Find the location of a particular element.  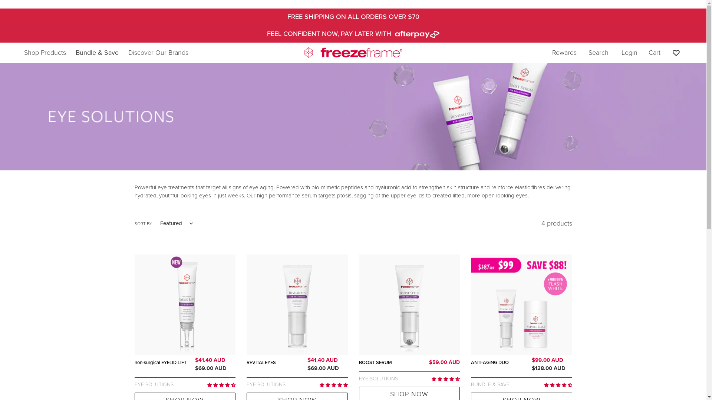

SHOP NOW is located at coordinates (409, 393).